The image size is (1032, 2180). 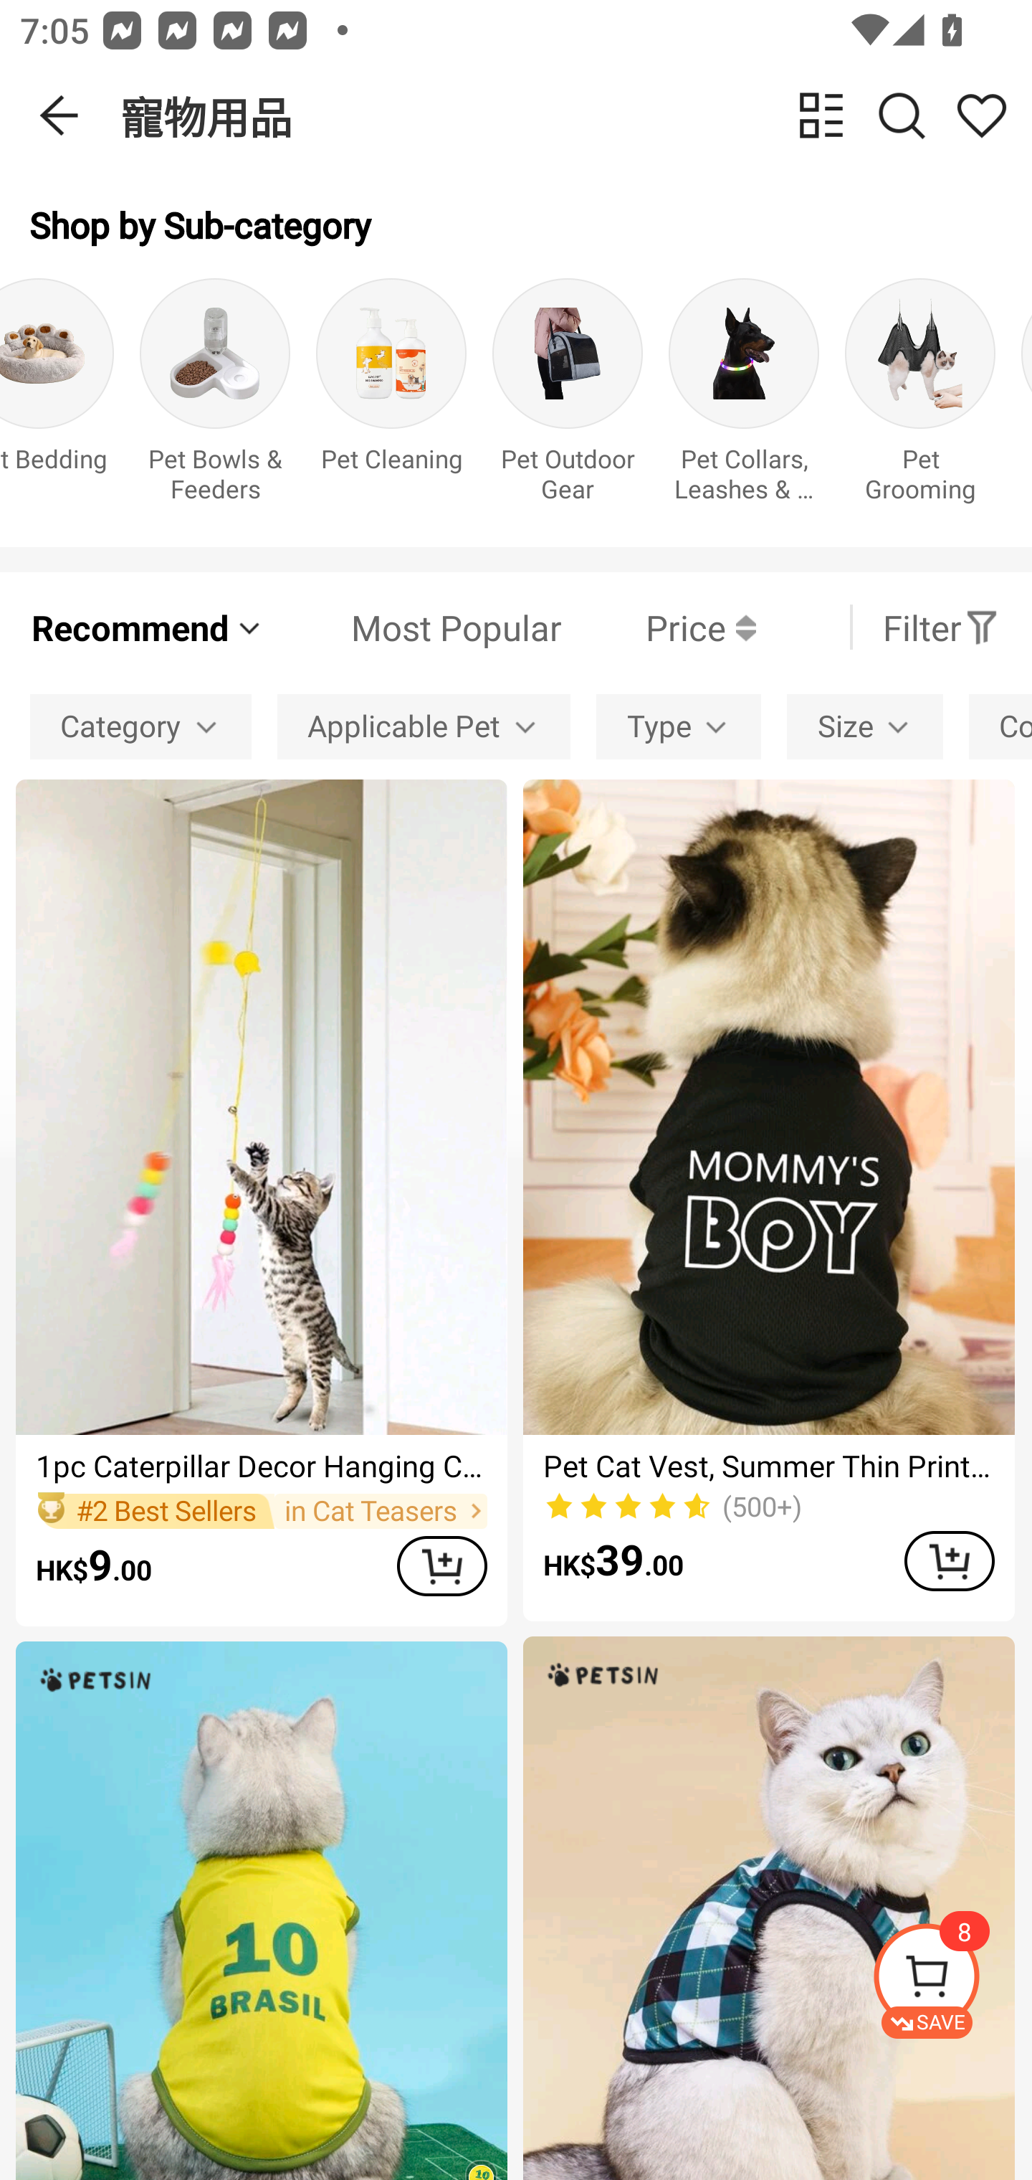 What do you see at coordinates (414, 627) in the screenshot?
I see `Most Popular` at bounding box center [414, 627].